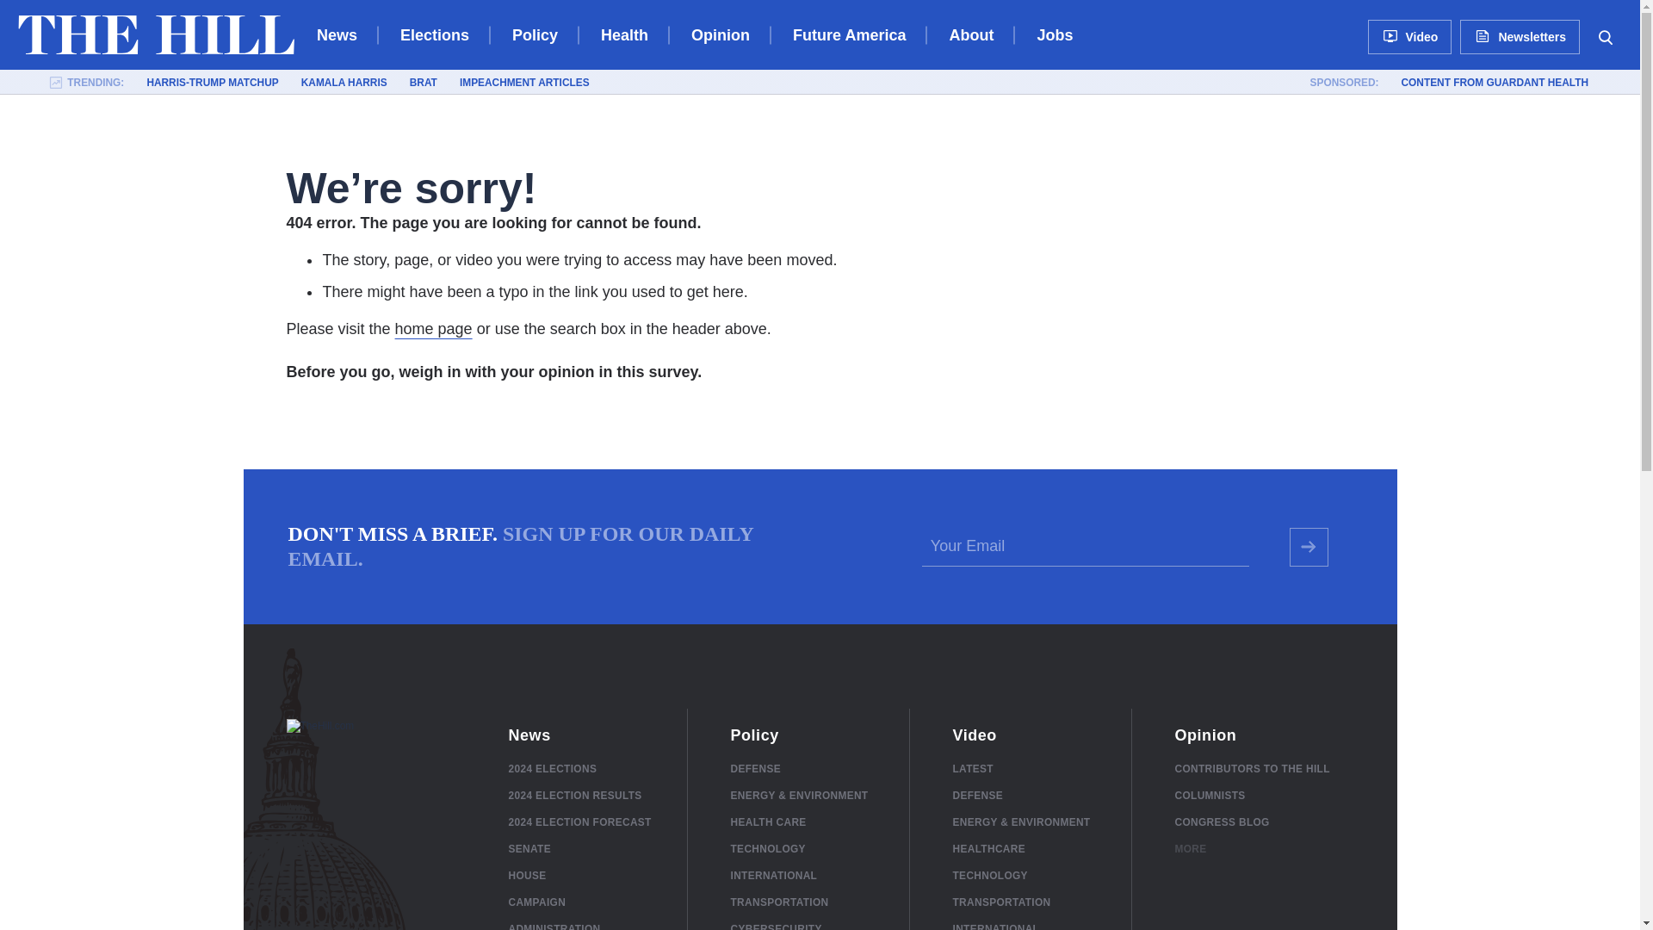 Image resolution: width=1653 pixels, height=930 pixels. What do you see at coordinates (536, 34) in the screenshot?
I see `Policy` at bounding box center [536, 34].